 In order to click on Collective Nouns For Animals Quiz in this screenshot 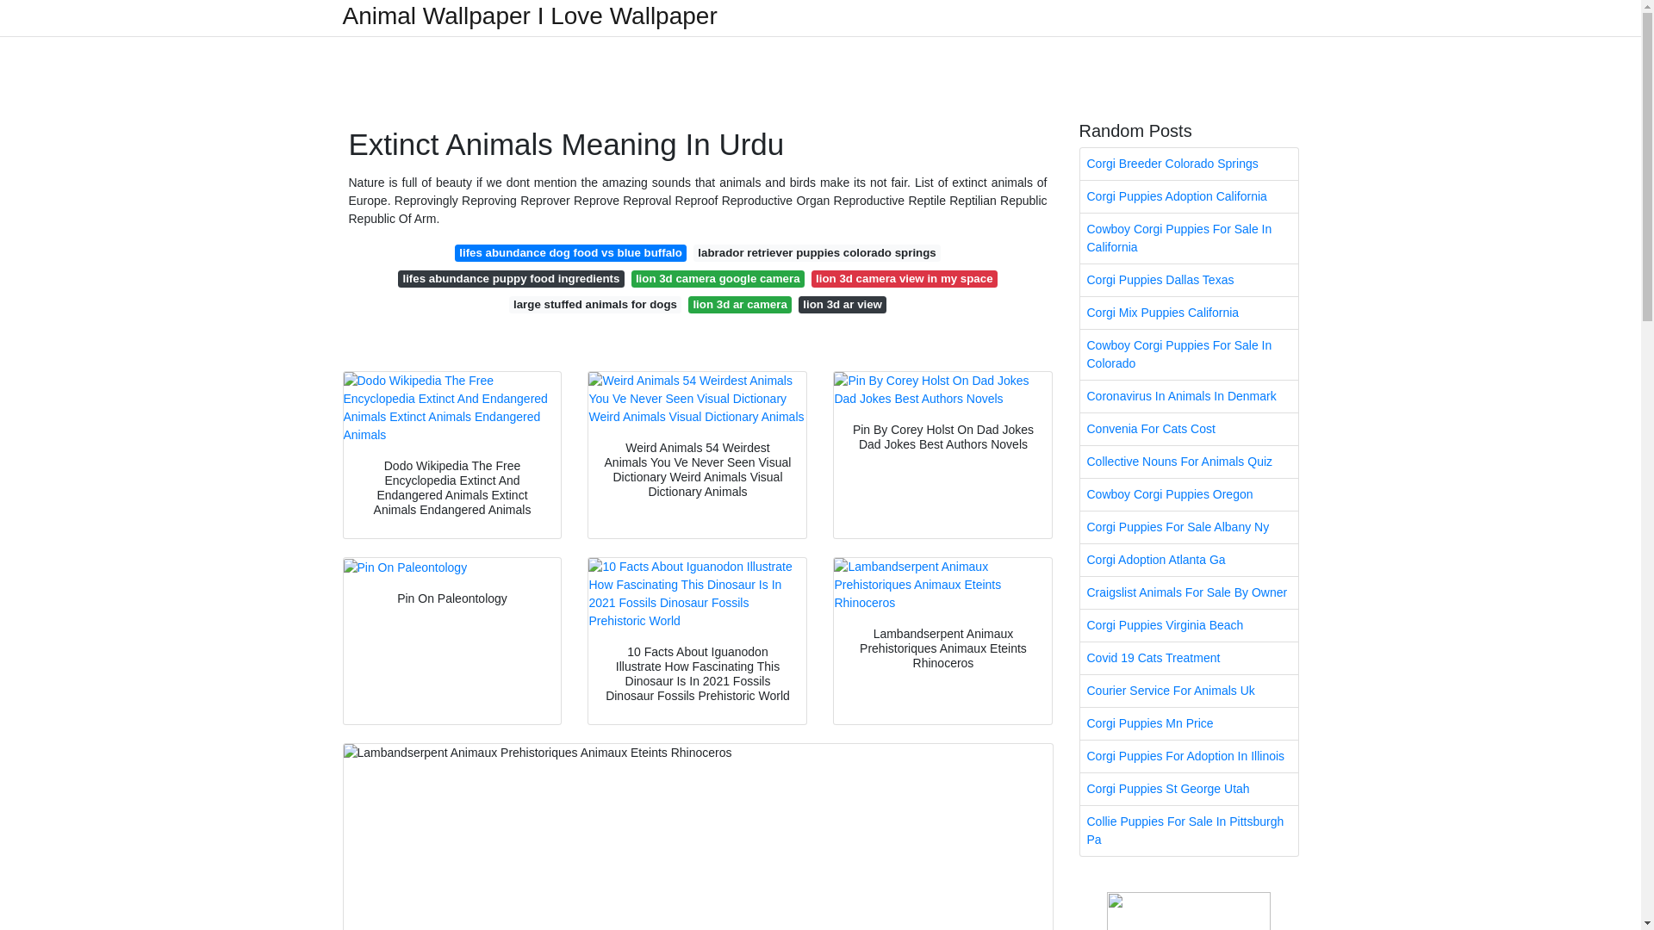, I will do `click(1189, 462)`.